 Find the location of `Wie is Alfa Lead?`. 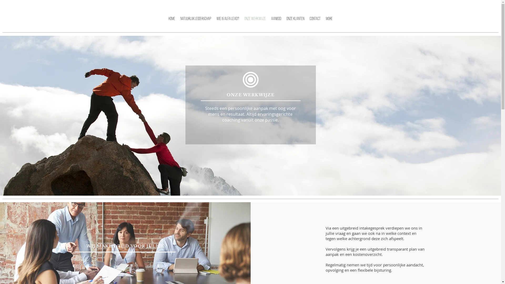

Wie is Alfa Lead? is located at coordinates (228, 23).